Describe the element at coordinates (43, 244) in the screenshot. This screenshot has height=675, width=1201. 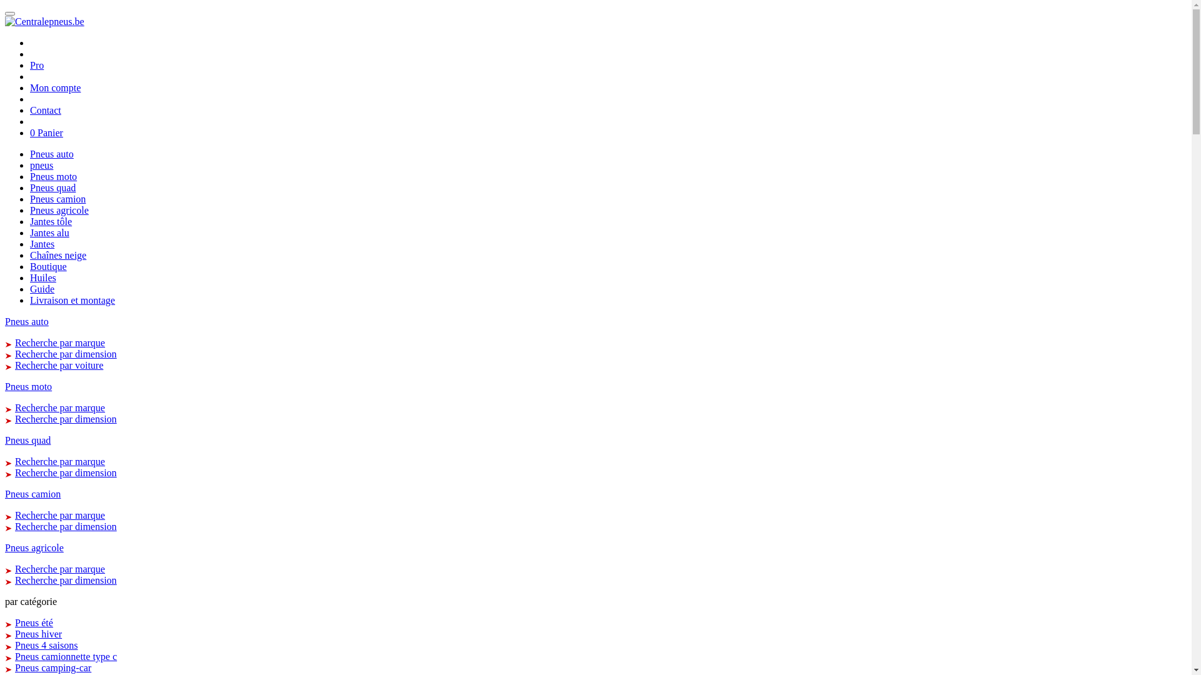
I see `Jantes` at that location.